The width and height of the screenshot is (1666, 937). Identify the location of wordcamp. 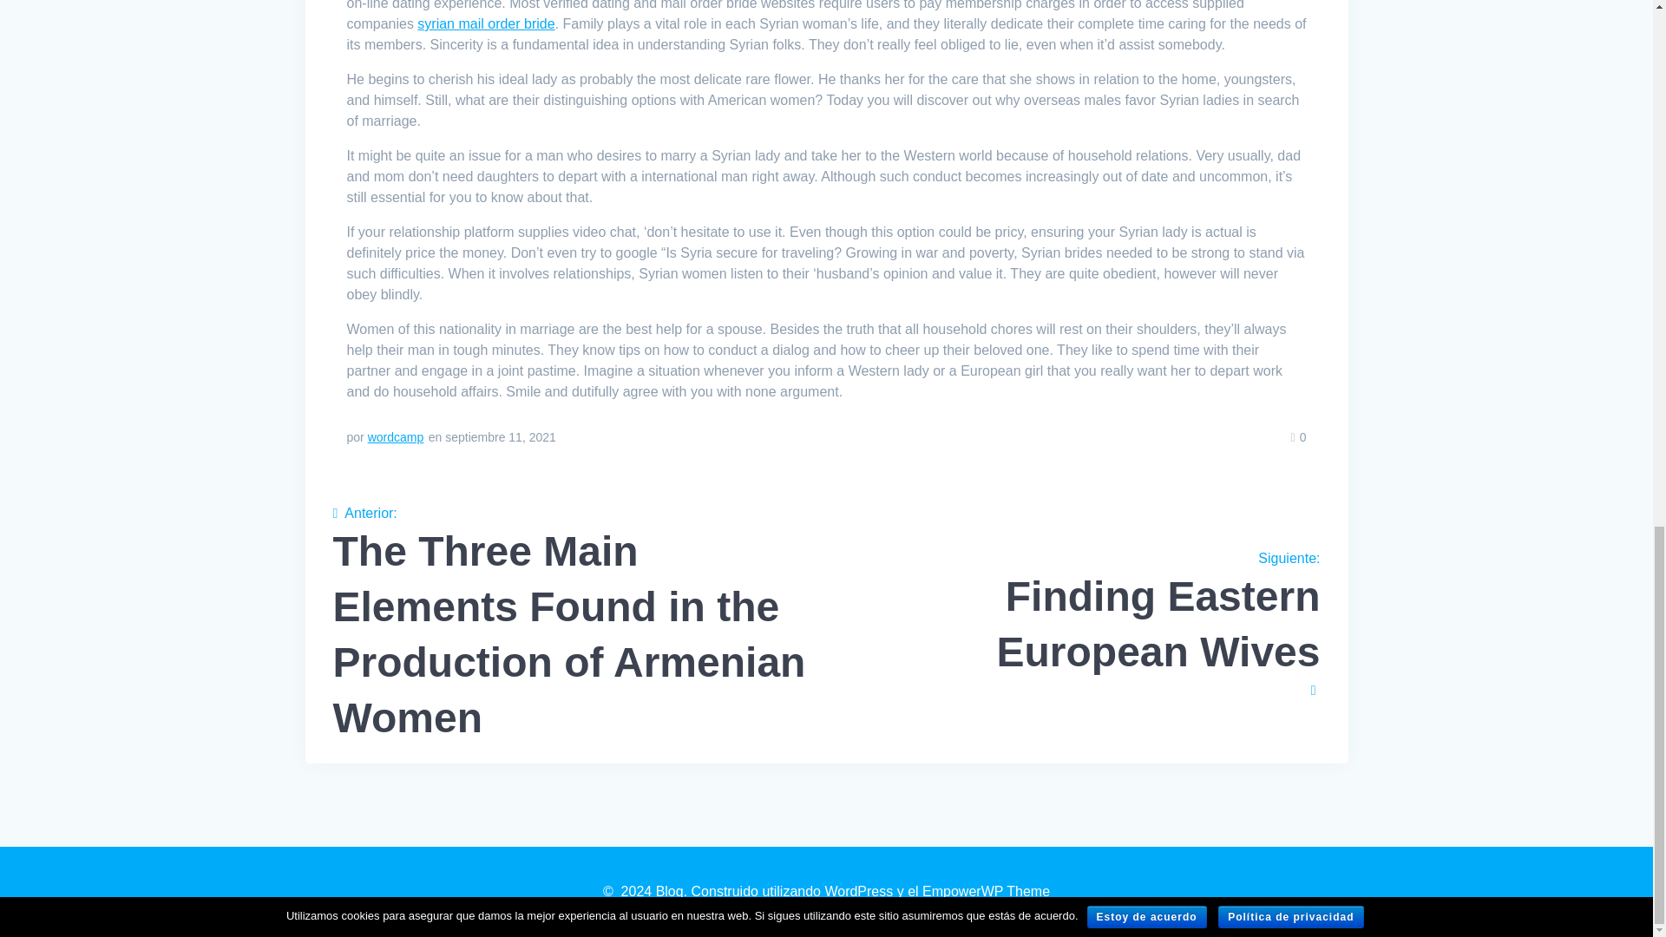
(396, 436).